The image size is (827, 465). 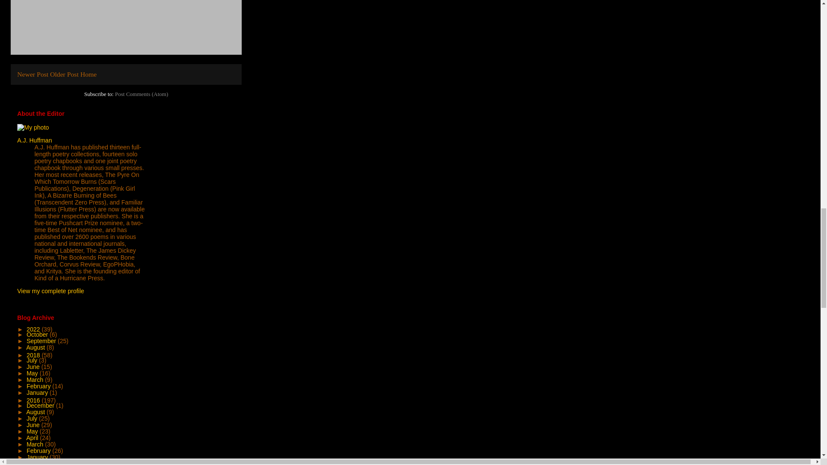 I want to click on September, so click(x=42, y=341).